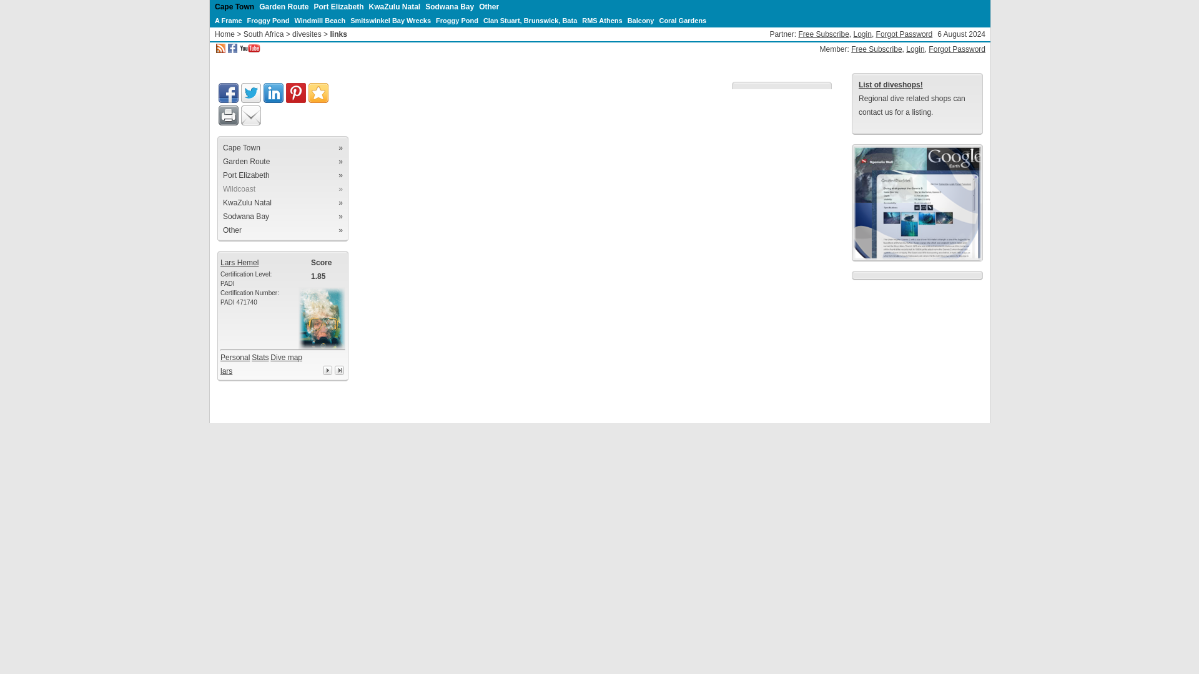 The height and width of the screenshot is (674, 1199). What do you see at coordinates (602, 20) in the screenshot?
I see `RMS Athens` at bounding box center [602, 20].